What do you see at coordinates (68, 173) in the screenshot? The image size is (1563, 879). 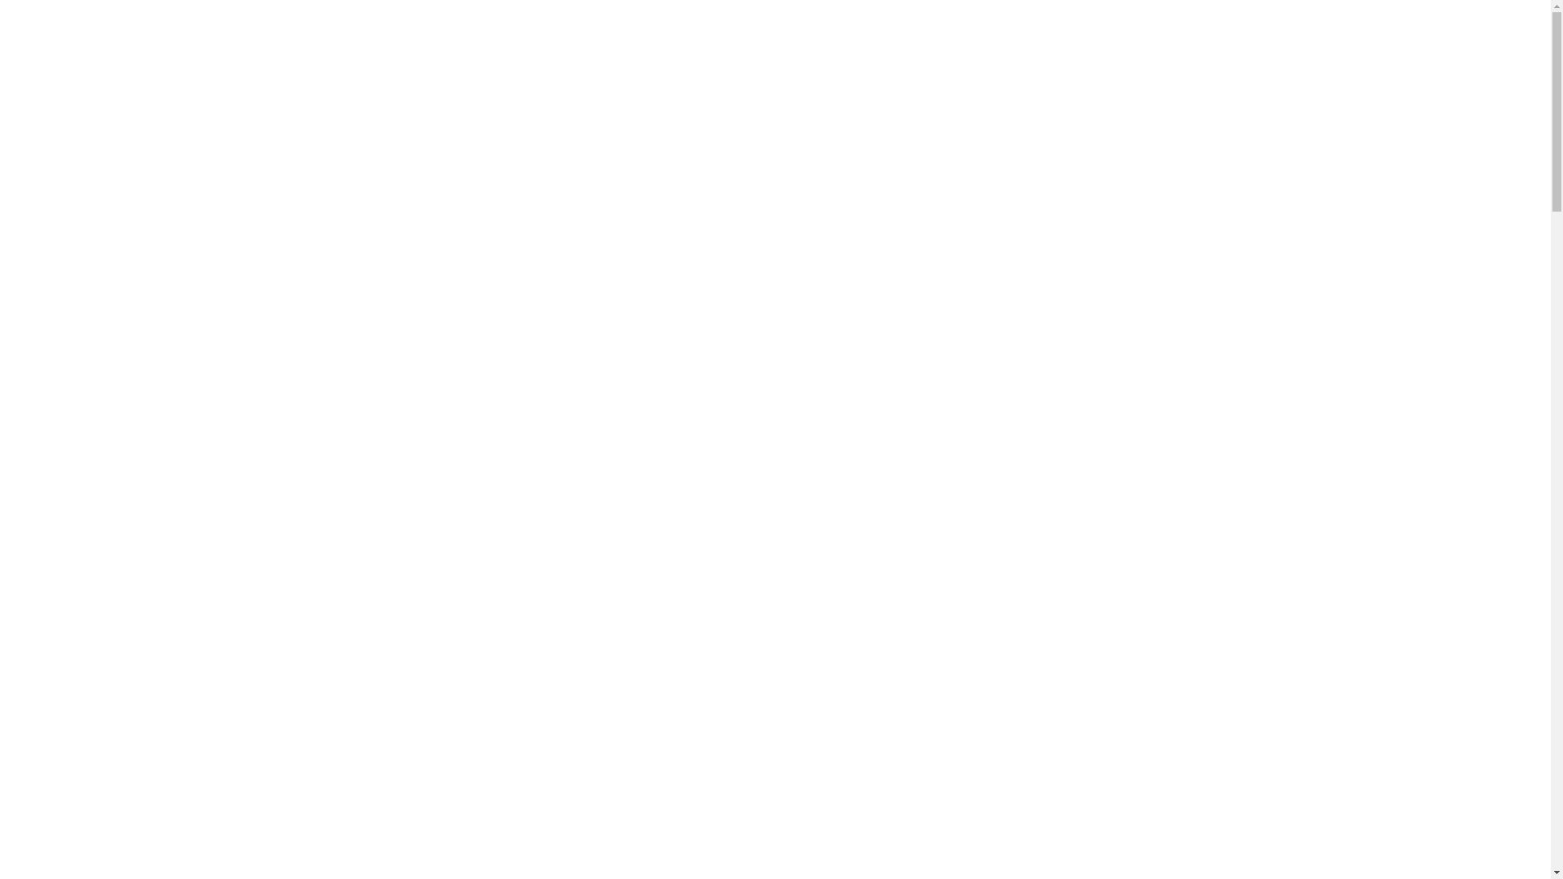 I see `NEW` at bounding box center [68, 173].